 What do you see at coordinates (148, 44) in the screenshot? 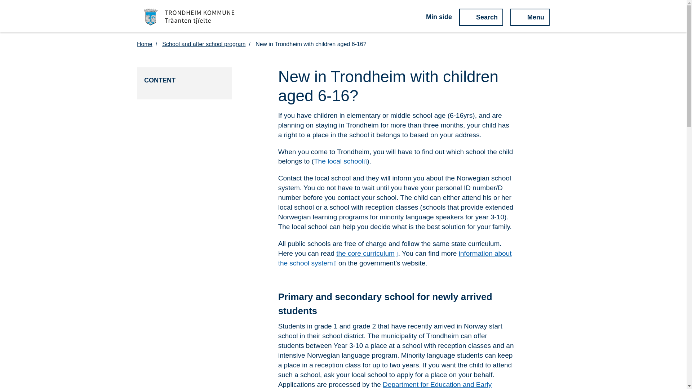
I see `Home` at bounding box center [148, 44].